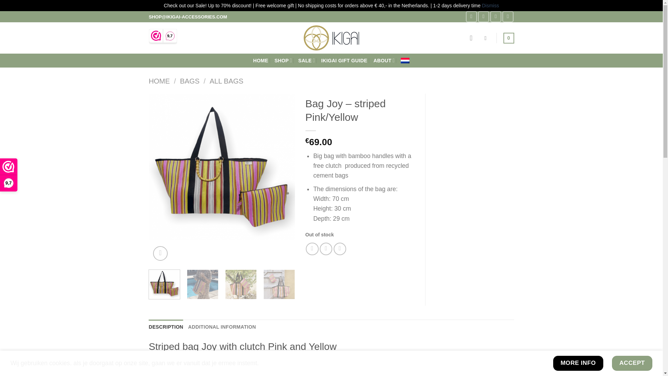  Describe the element at coordinates (508, 17) in the screenshot. I see `Follow on Pinterest` at that location.